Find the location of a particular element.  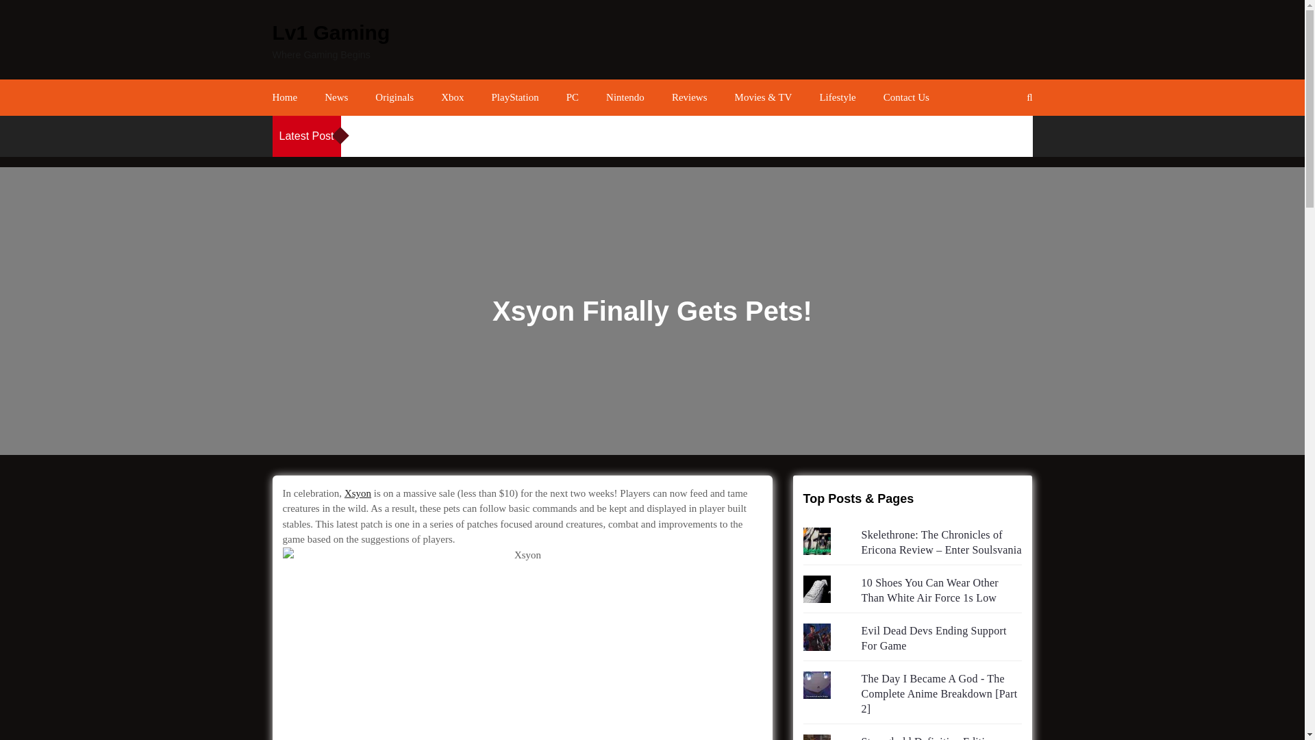

Reviews is located at coordinates (689, 97).